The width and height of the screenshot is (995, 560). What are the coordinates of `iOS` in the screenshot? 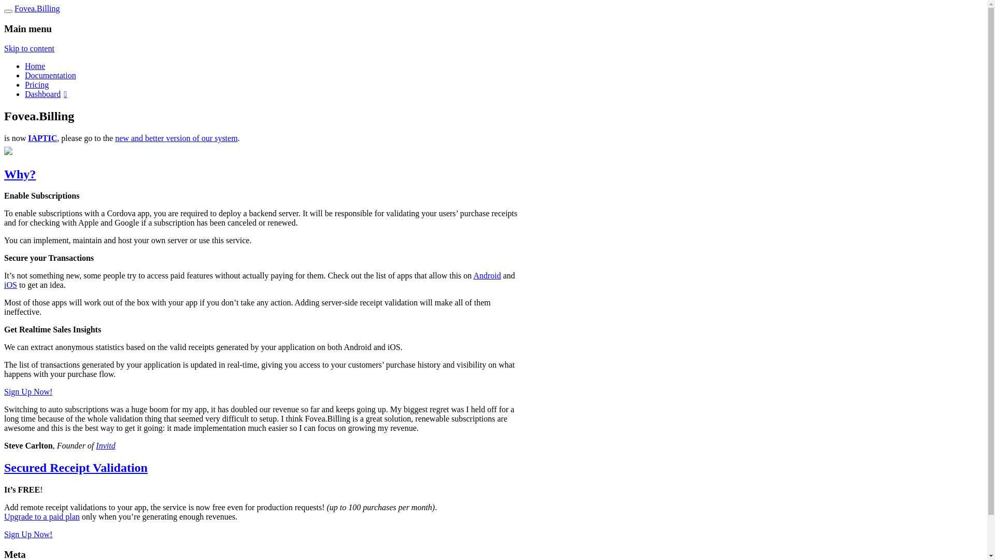 It's located at (10, 285).